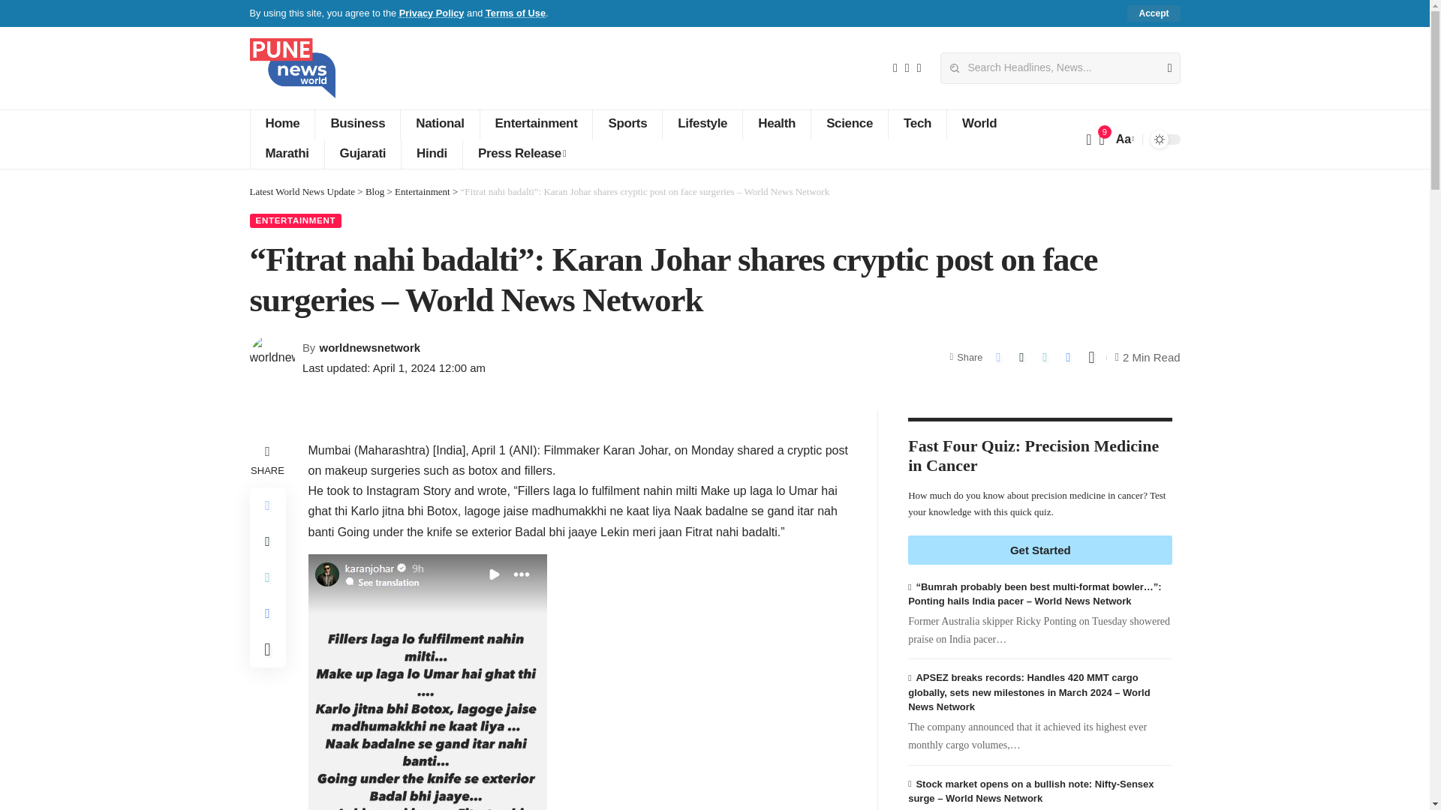 This screenshot has height=810, width=1441. I want to click on Latest World News Update, so click(291, 67).